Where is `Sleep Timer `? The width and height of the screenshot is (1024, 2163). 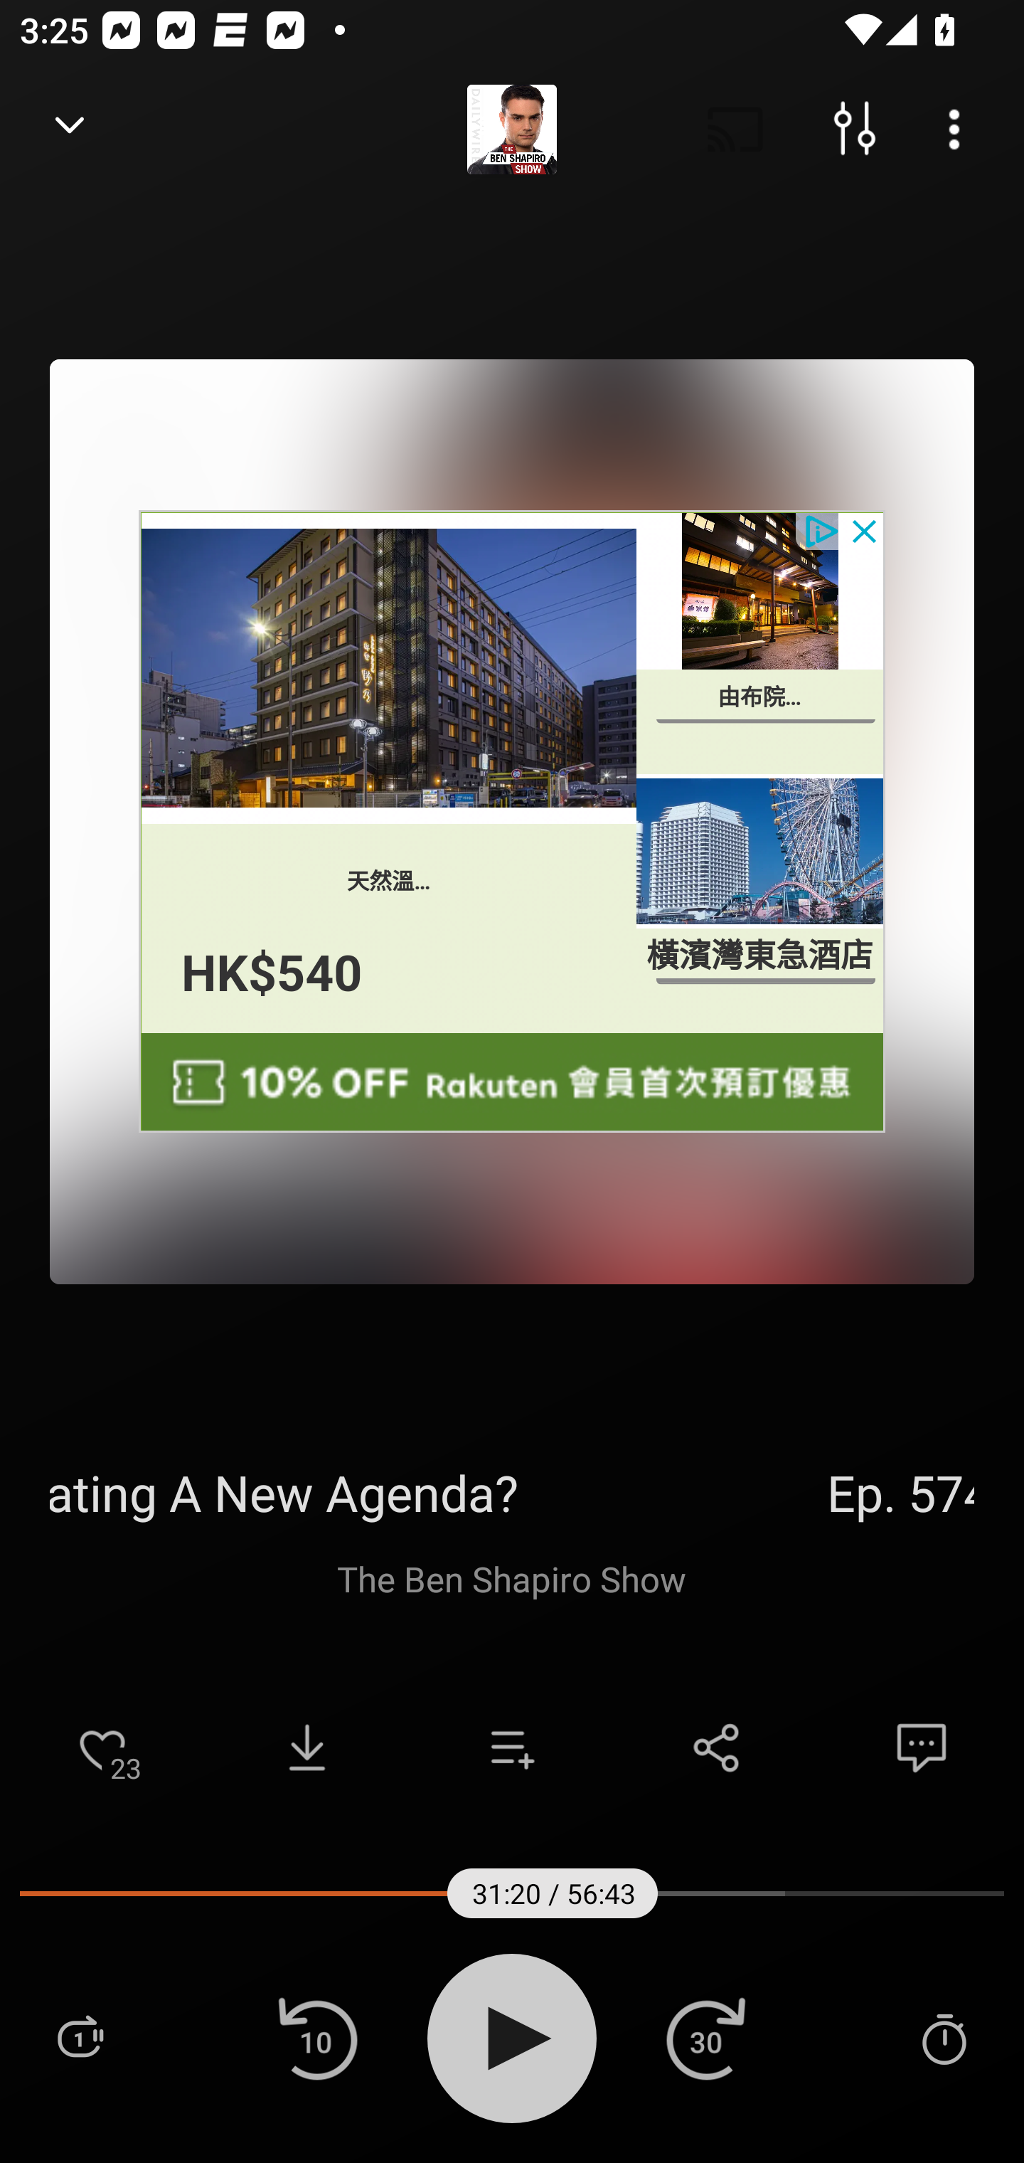
Sleep Timer  is located at coordinates (944, 2038).